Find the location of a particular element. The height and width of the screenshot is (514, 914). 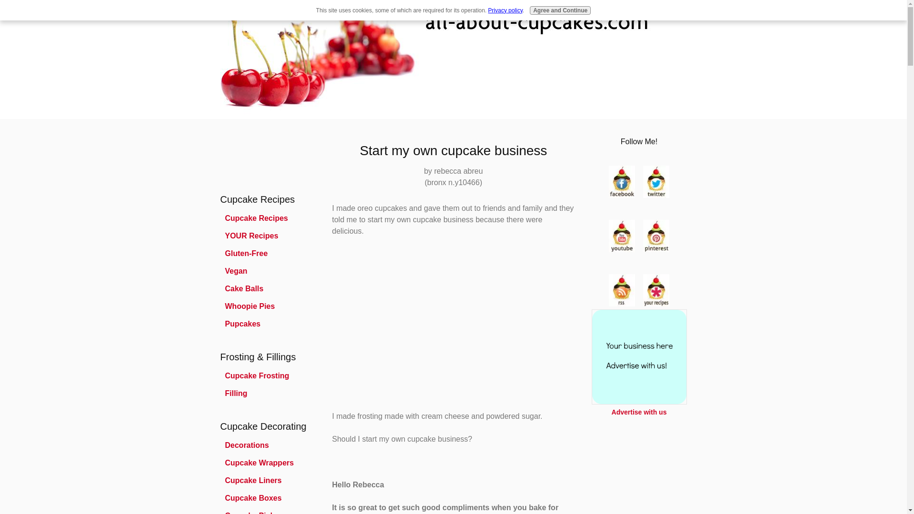

Cupcake Frosting is located at coordinates (268, 376).